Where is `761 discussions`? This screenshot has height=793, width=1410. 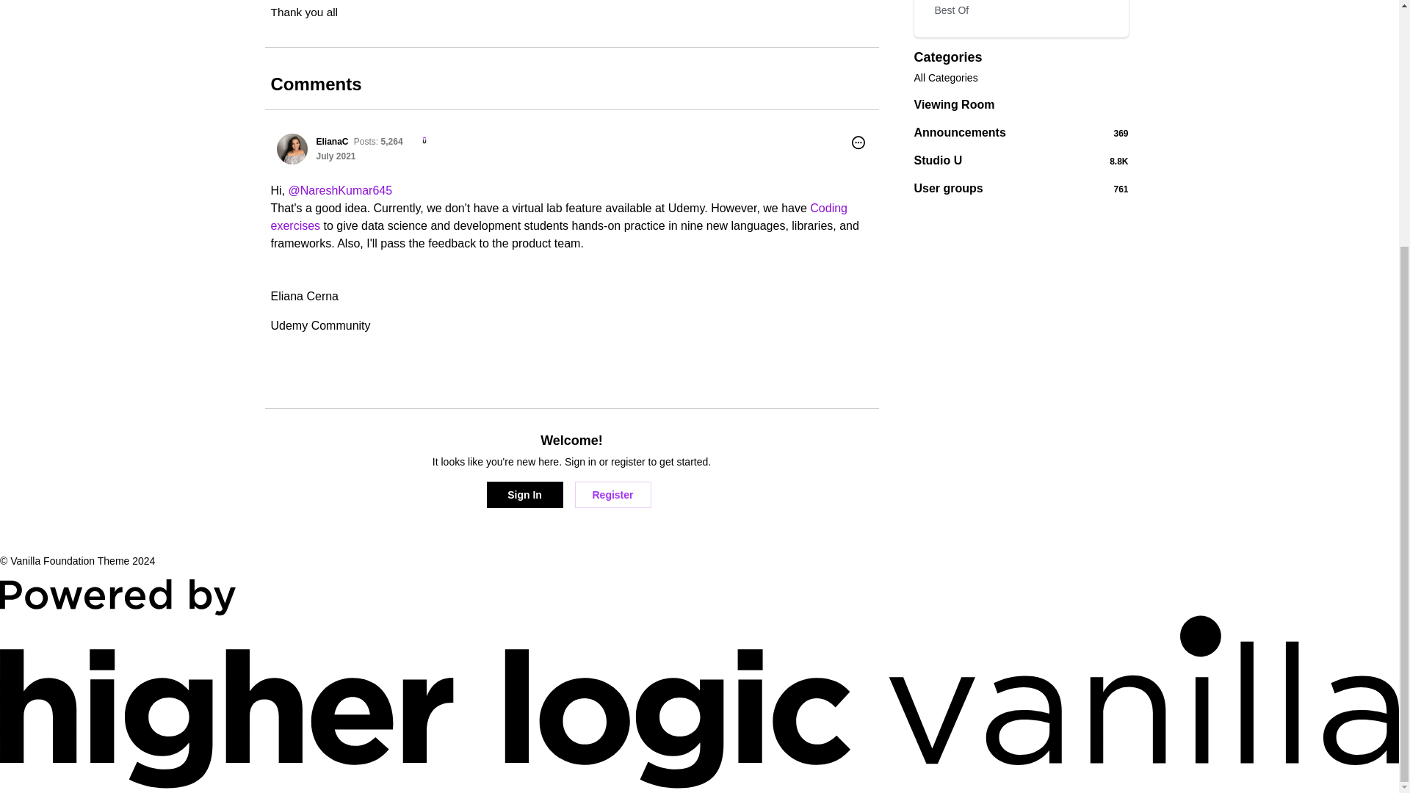 761 discussions is located at coordinates (335, 156).